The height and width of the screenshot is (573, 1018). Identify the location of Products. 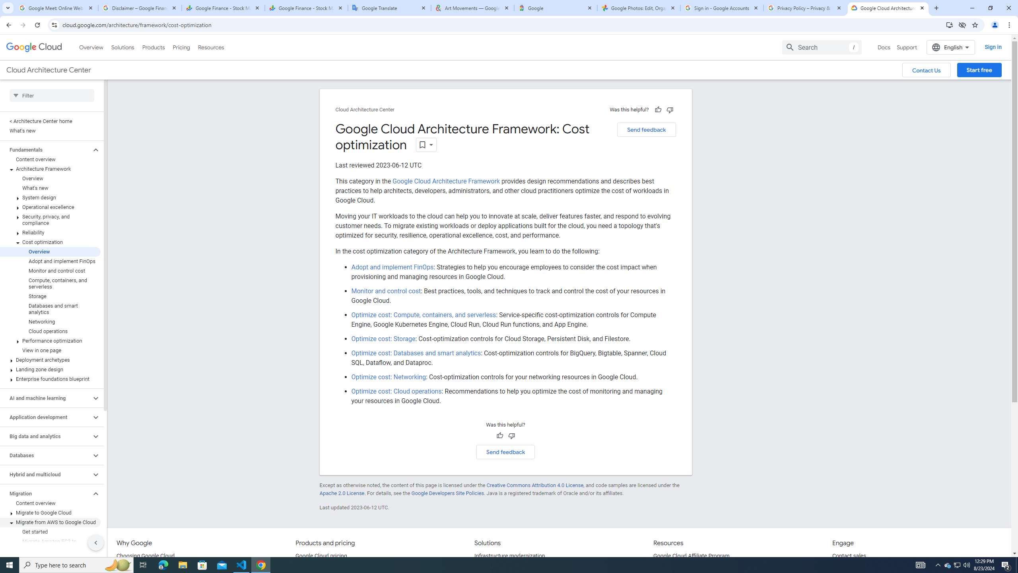
(153, 47).